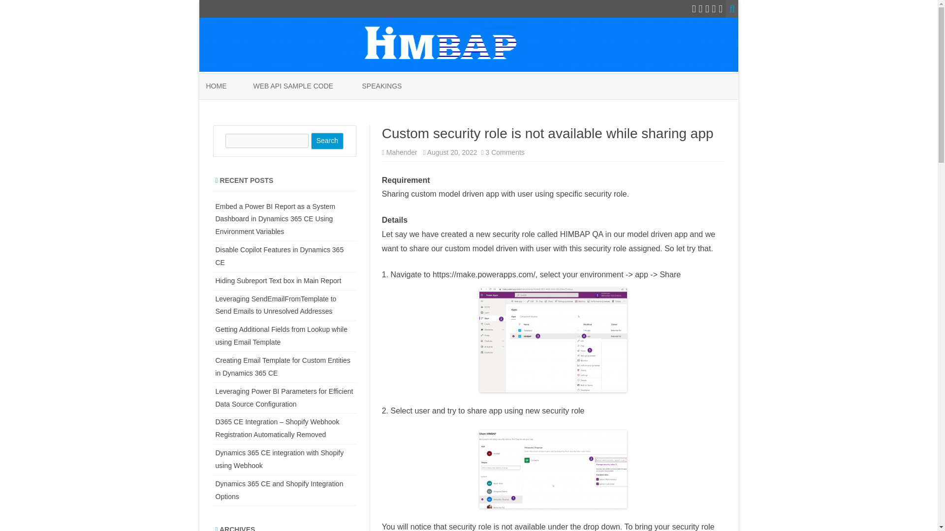 This screenshot has width=945, height=531. I want to click on WEB API SAMPLE CODE, so click(293, 87).